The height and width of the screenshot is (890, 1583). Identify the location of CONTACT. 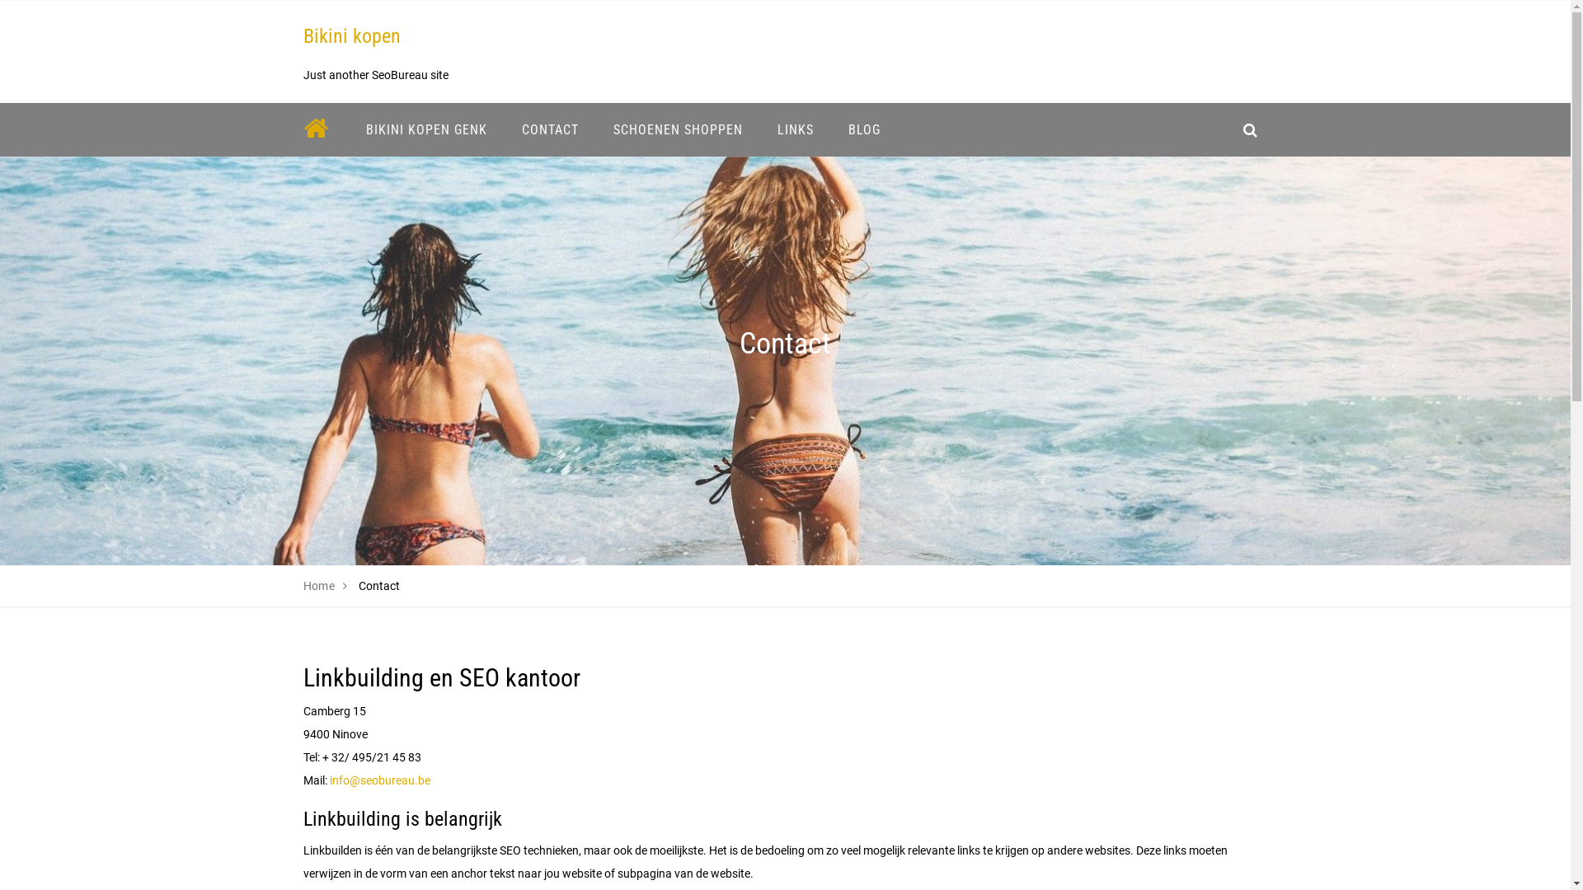
(551, 130).